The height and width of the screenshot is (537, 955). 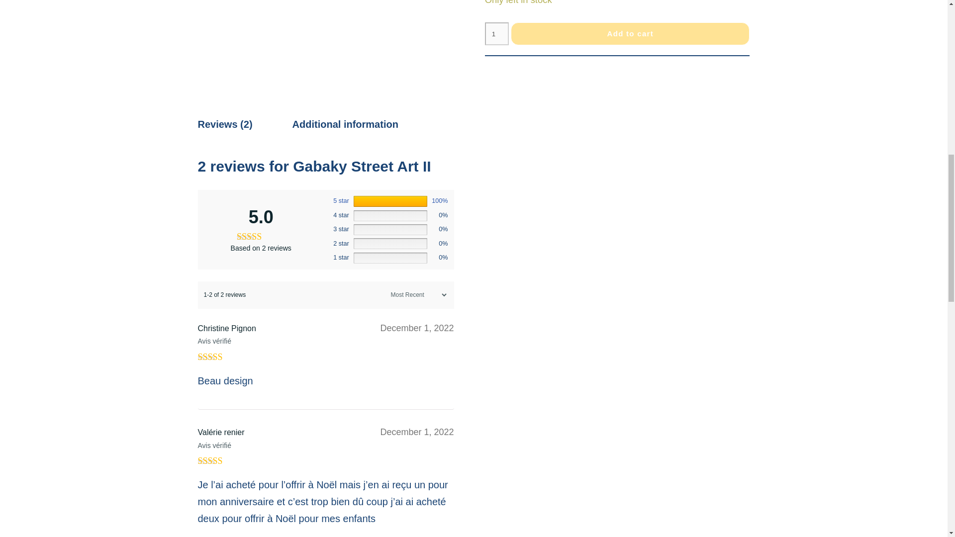 What do you see at coordinates (345, 124) in the screenshot?
I see `Additional information` at bounding box center [345, 124].